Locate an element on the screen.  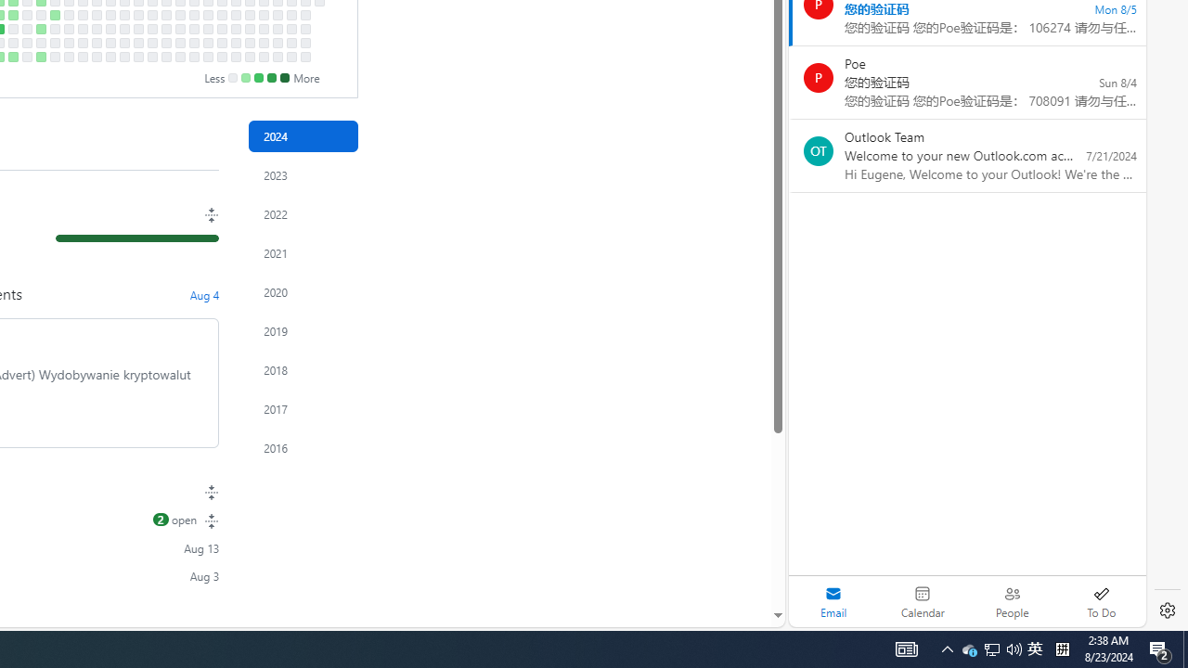
No contributions on October 16th. is located at coordinates (165, 15).